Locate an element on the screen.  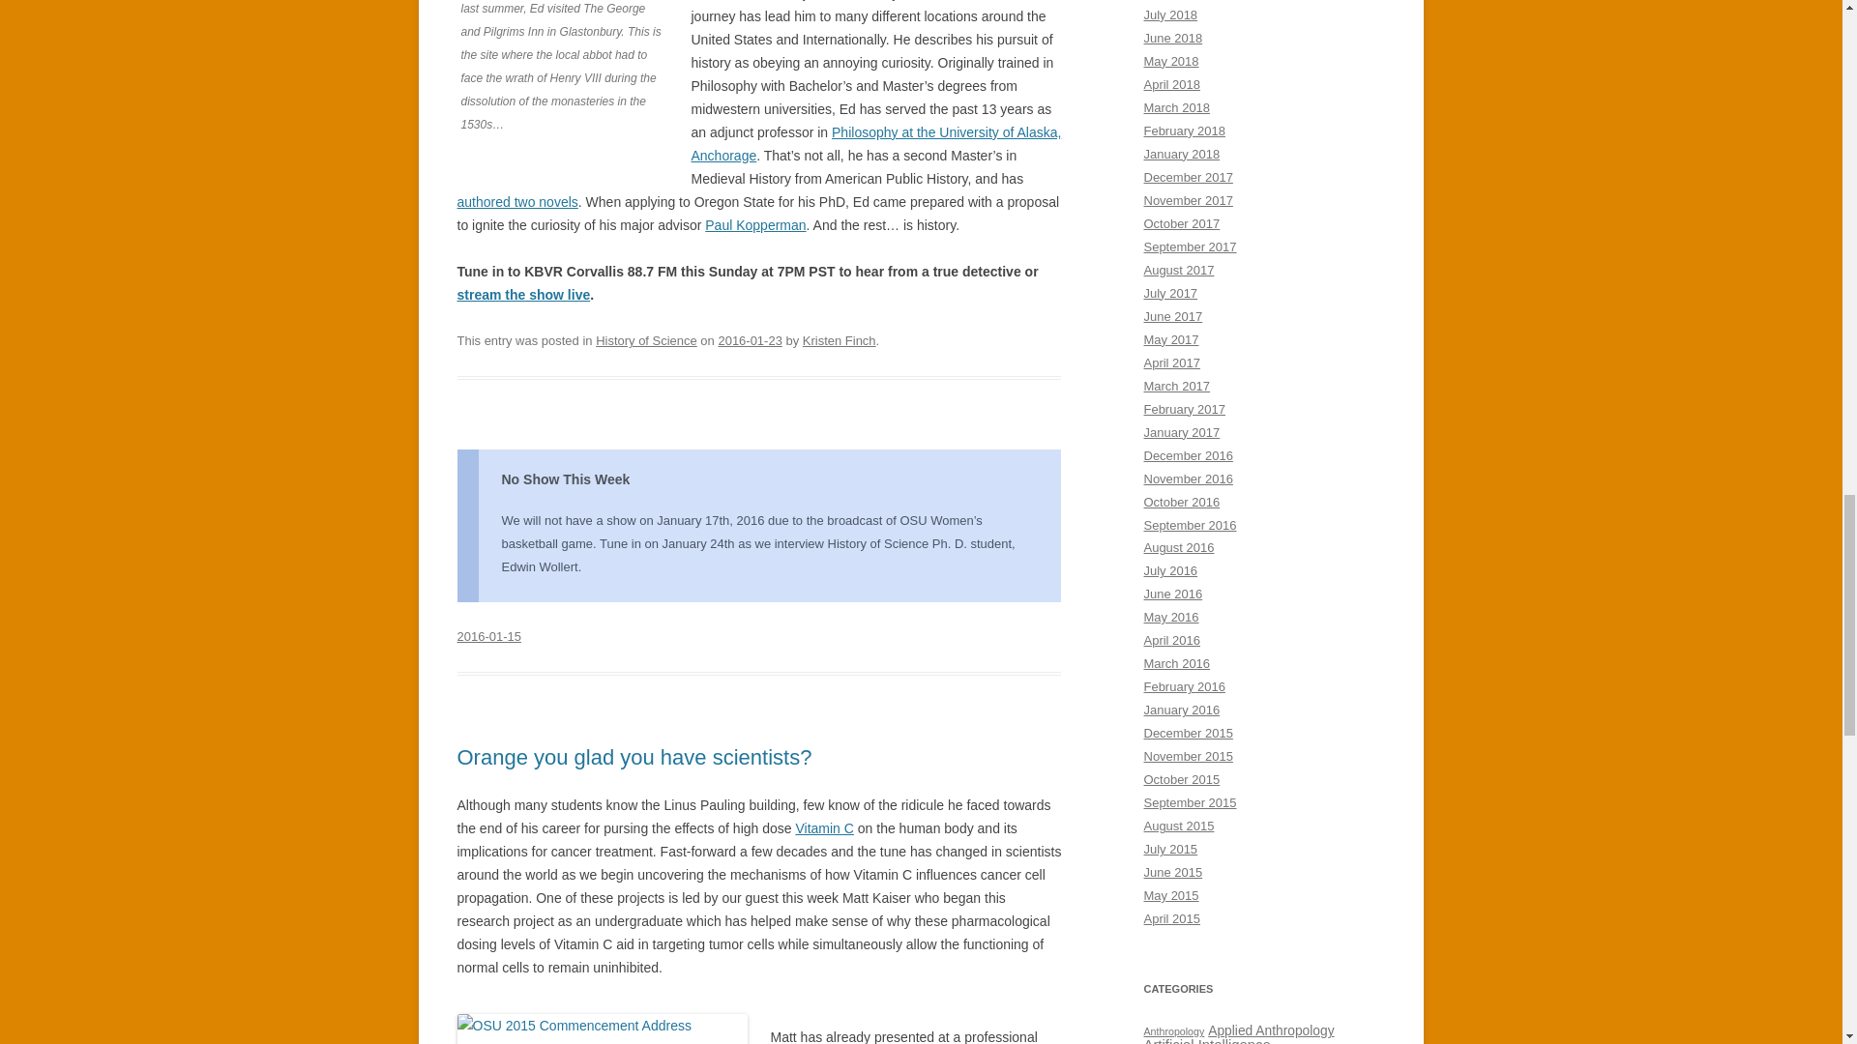
No Show This Week is located at coordinates (565, 479).